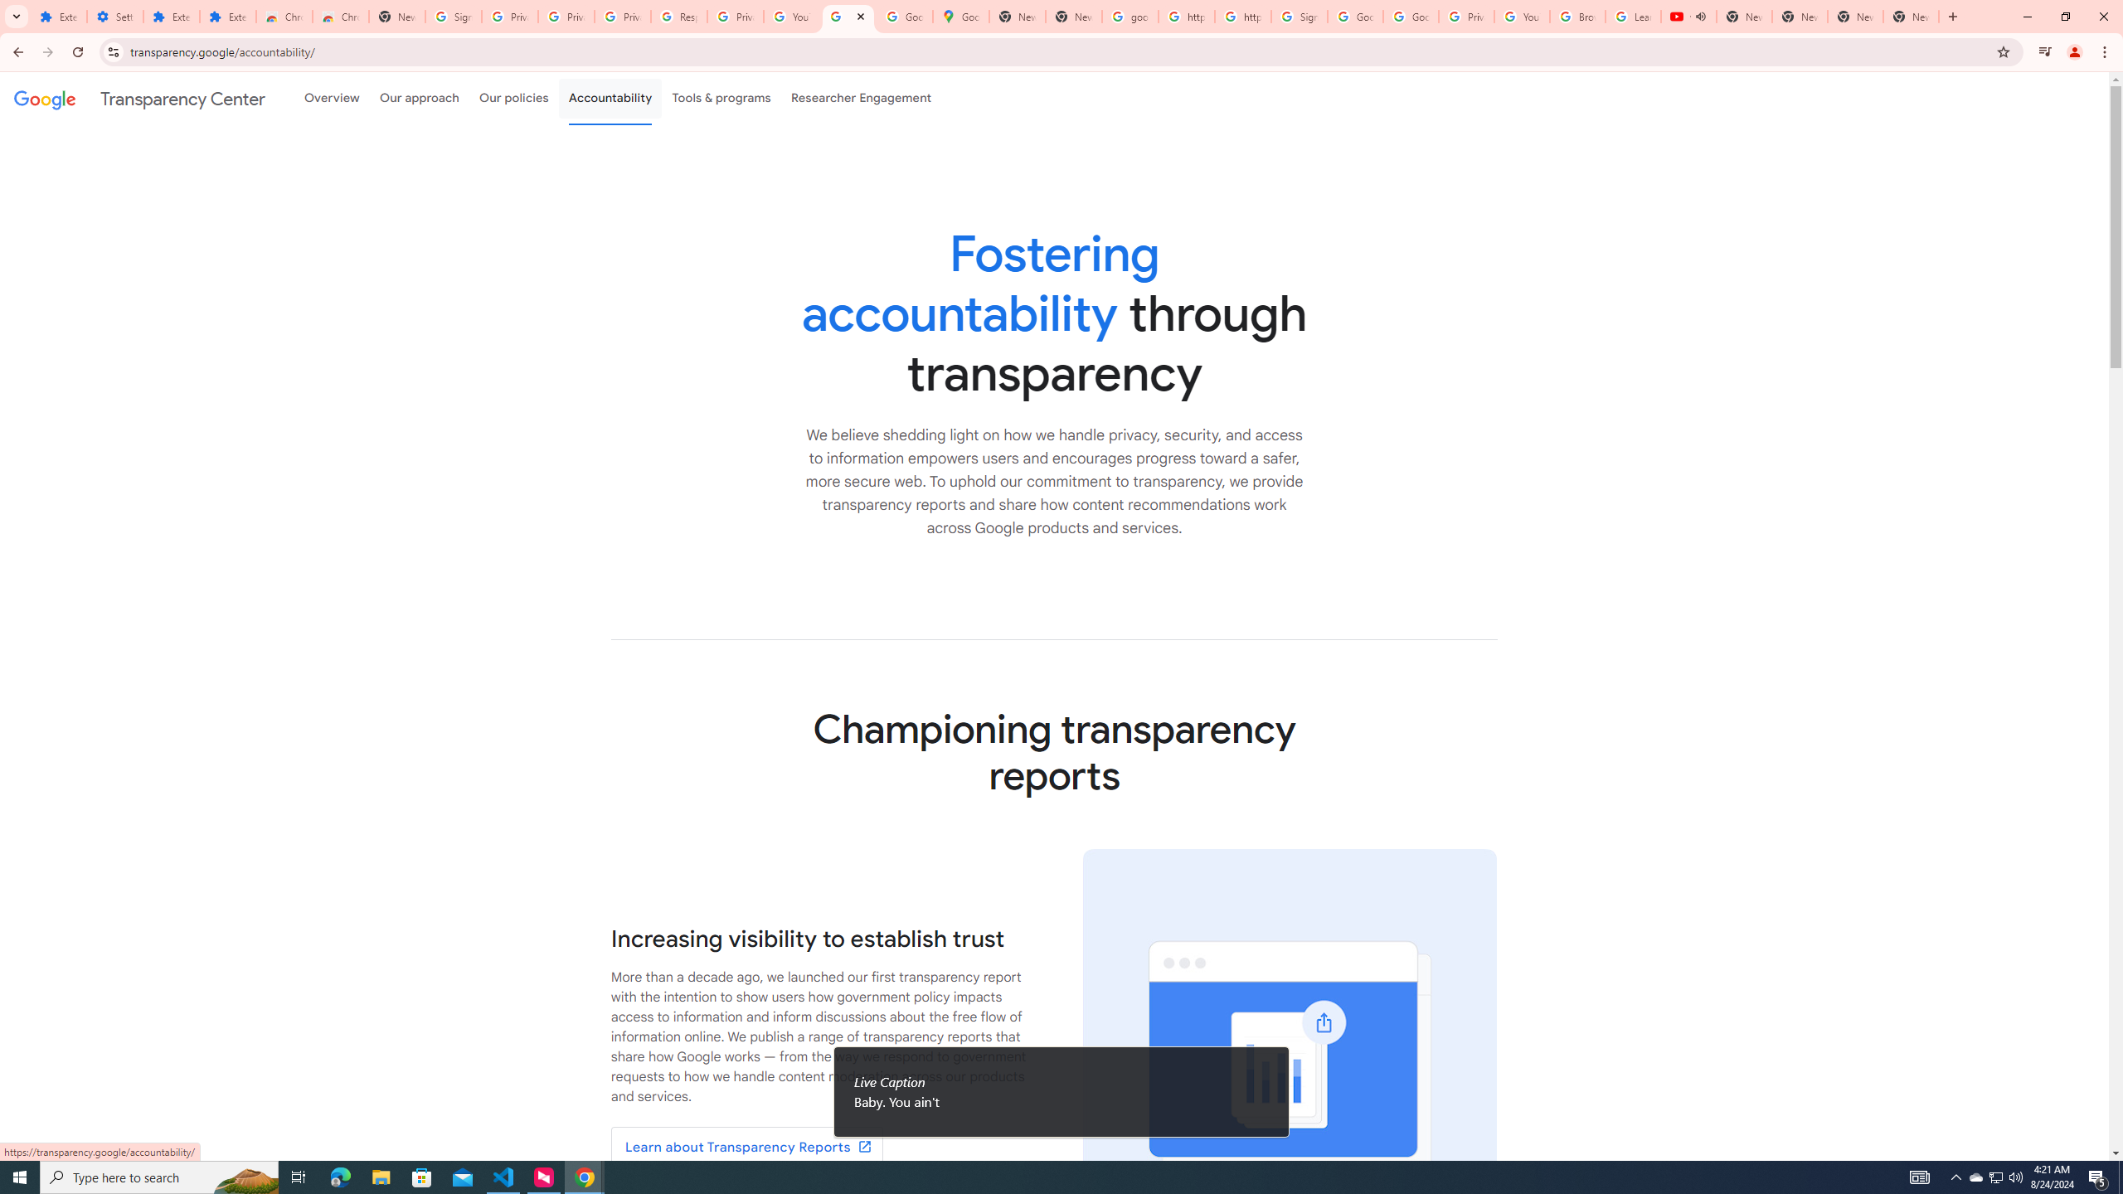 The height and width of the screenshot is (1194, 2123). Describe the element at coordinates (862, 98) in the screenshot. I see `Researcher Engagement` at that location.